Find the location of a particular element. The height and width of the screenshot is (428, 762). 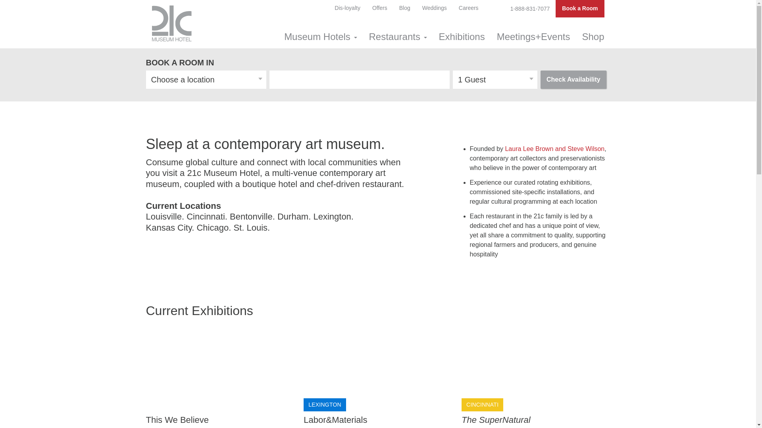

Check Availability is located at coordinates (573, 80).